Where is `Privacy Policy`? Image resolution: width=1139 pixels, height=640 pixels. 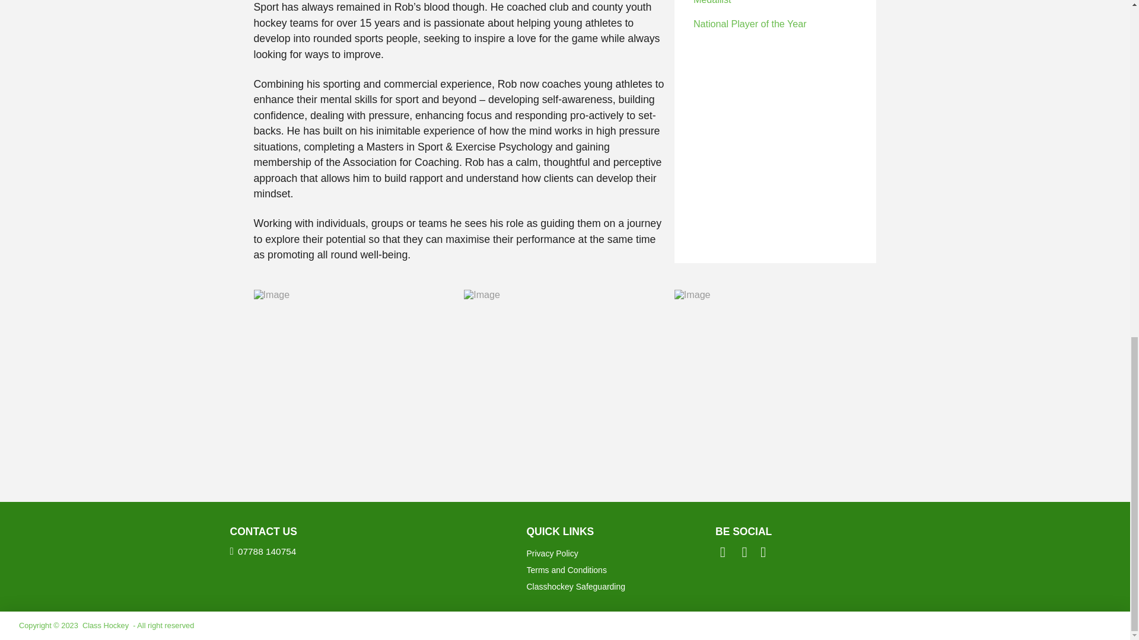
Privacy Policy is located at coordinates (619, 553).